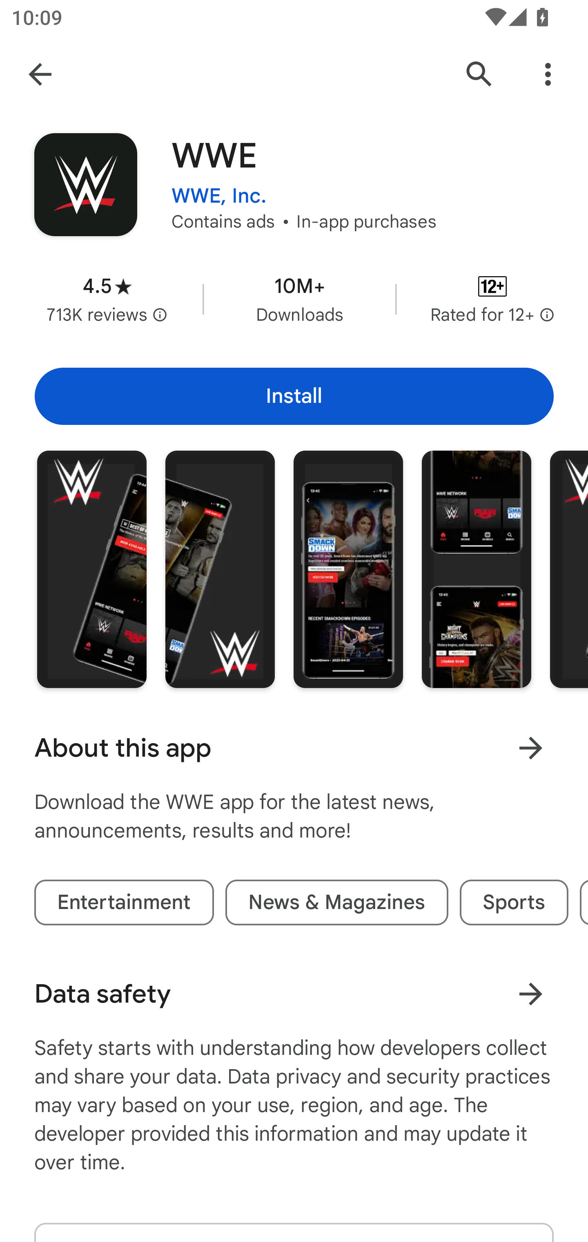  I want to click on Entertainment tag, so click(124, 902).